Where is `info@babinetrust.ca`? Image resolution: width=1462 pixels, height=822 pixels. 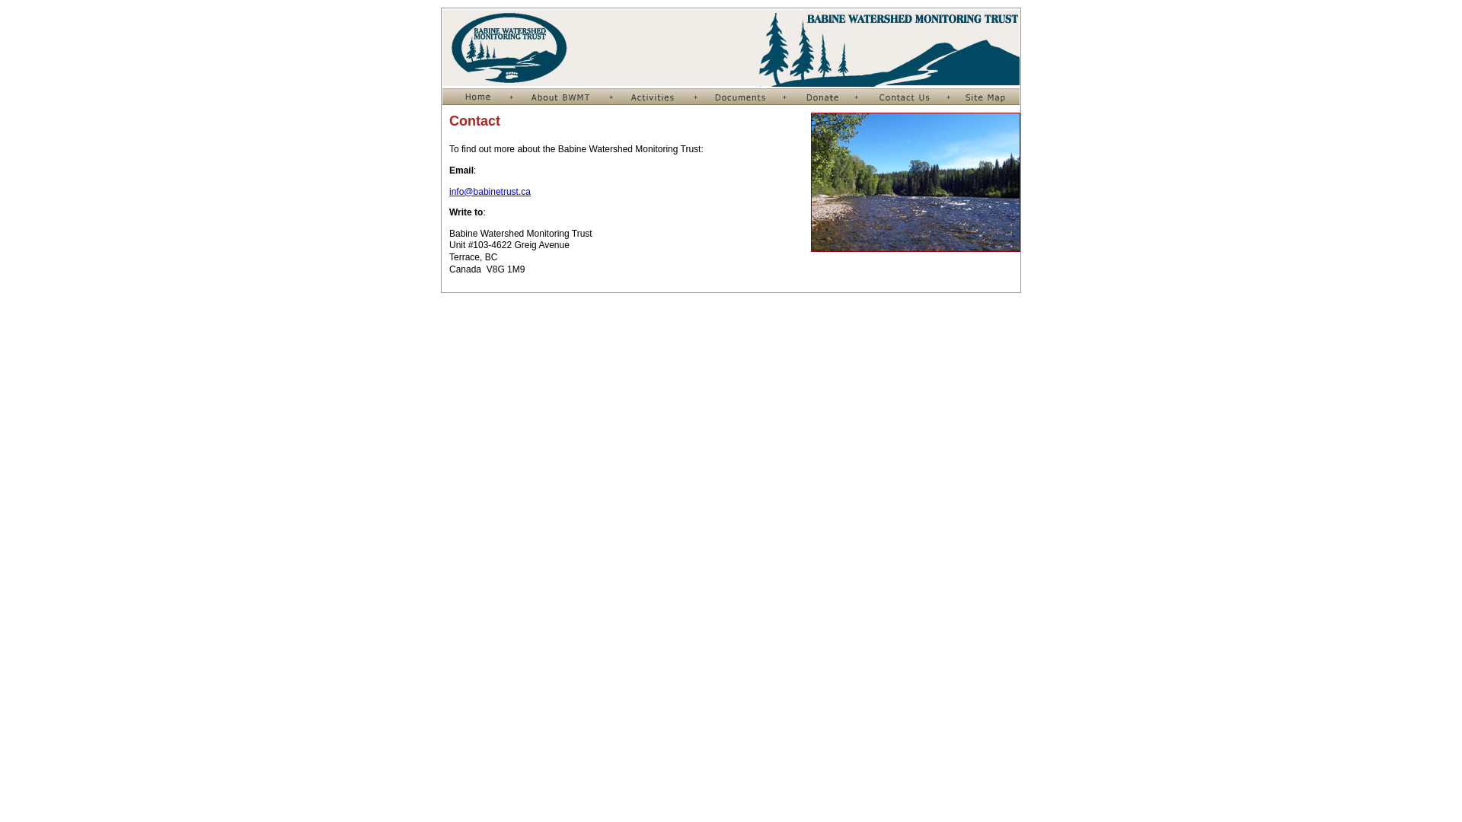
info@babinetrust.ca is located at coordinates (490, 192).